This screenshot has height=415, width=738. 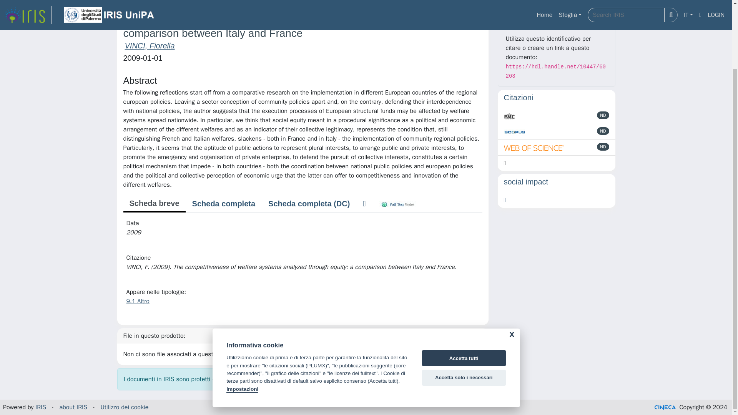 I want to click on 9.1 Altro, so click(x=248, y=0).